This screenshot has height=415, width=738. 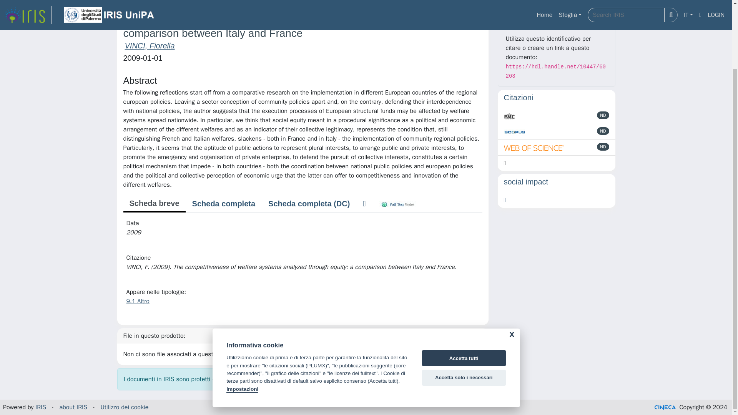 I want to click on 9.1 Altro, so click(x=248, y=0).